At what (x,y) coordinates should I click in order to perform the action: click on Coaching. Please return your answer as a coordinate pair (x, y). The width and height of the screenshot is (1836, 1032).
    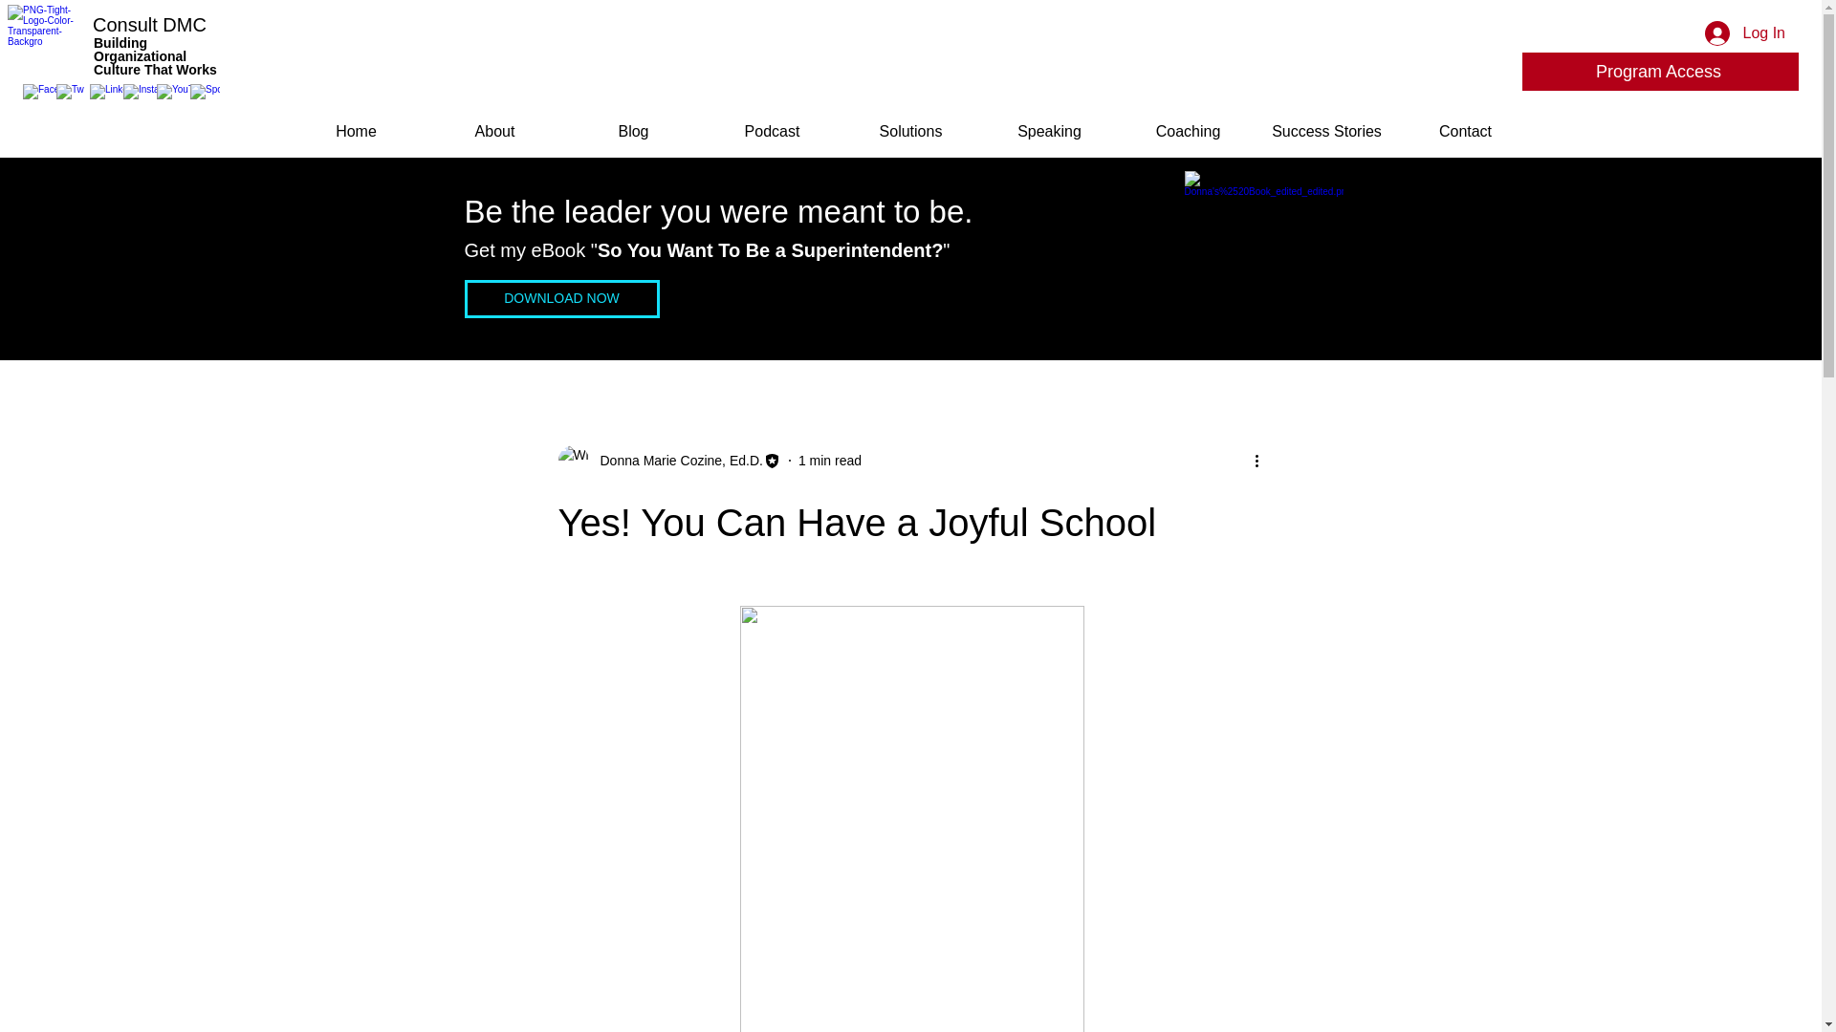
    Looking at the image, I should click on (1188, 132).